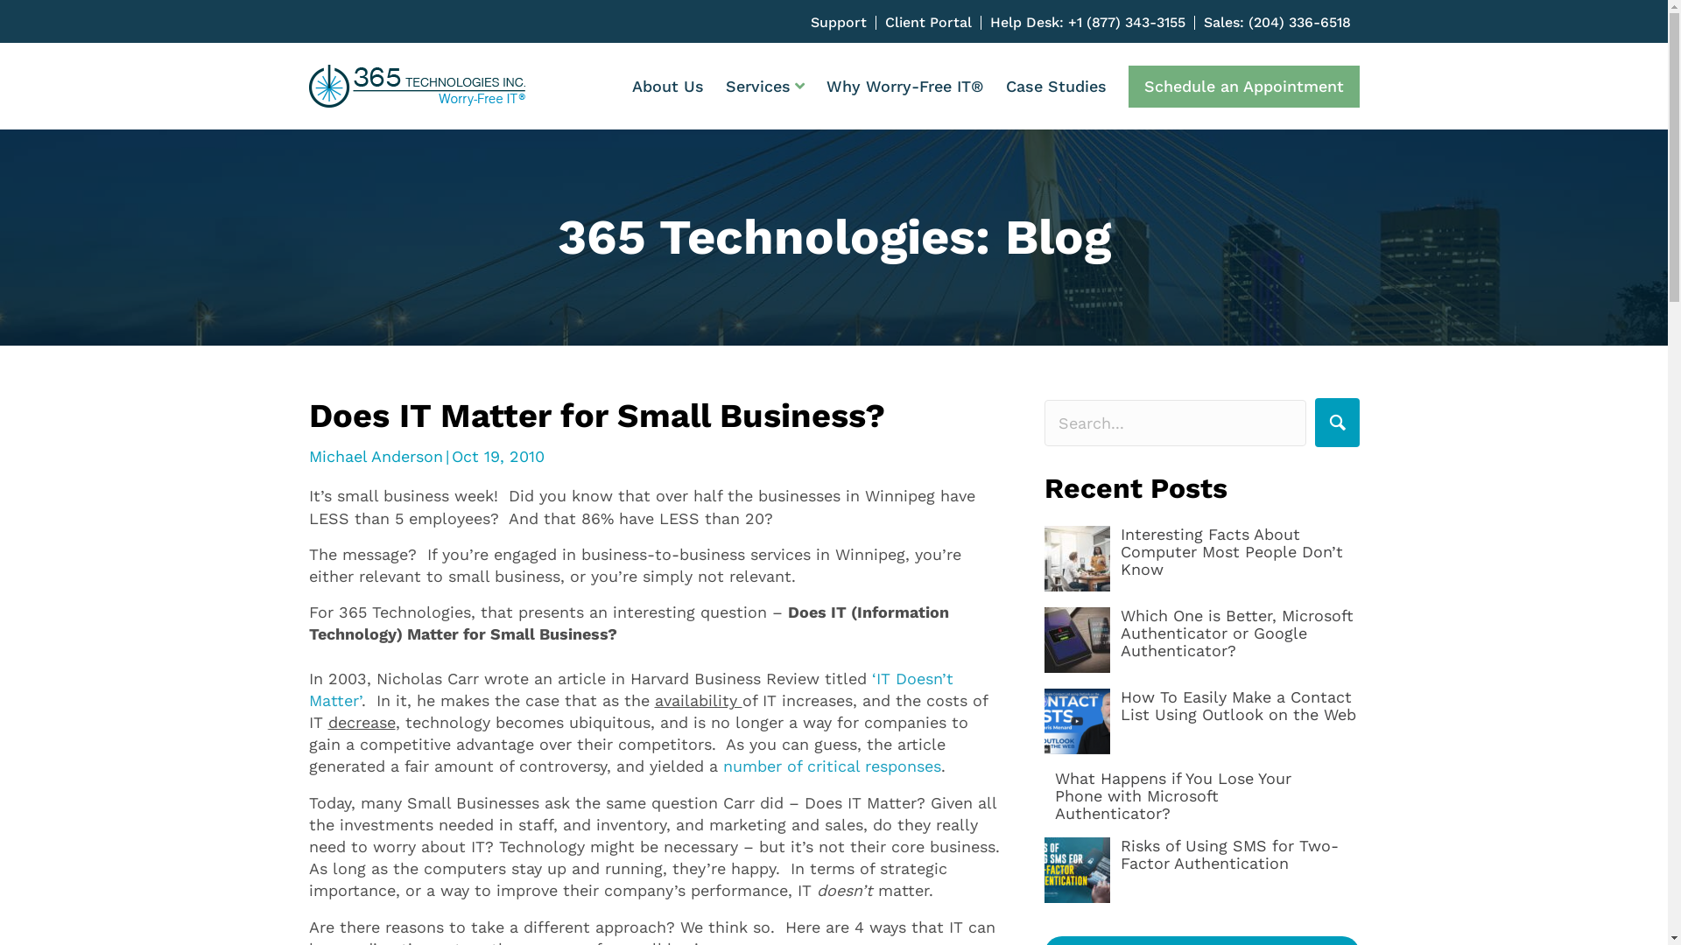 The height and width of the screenshot is (945, 1681). Describe the element at coordinates (844, 23) in the screenshot. I see `Support` at that location.